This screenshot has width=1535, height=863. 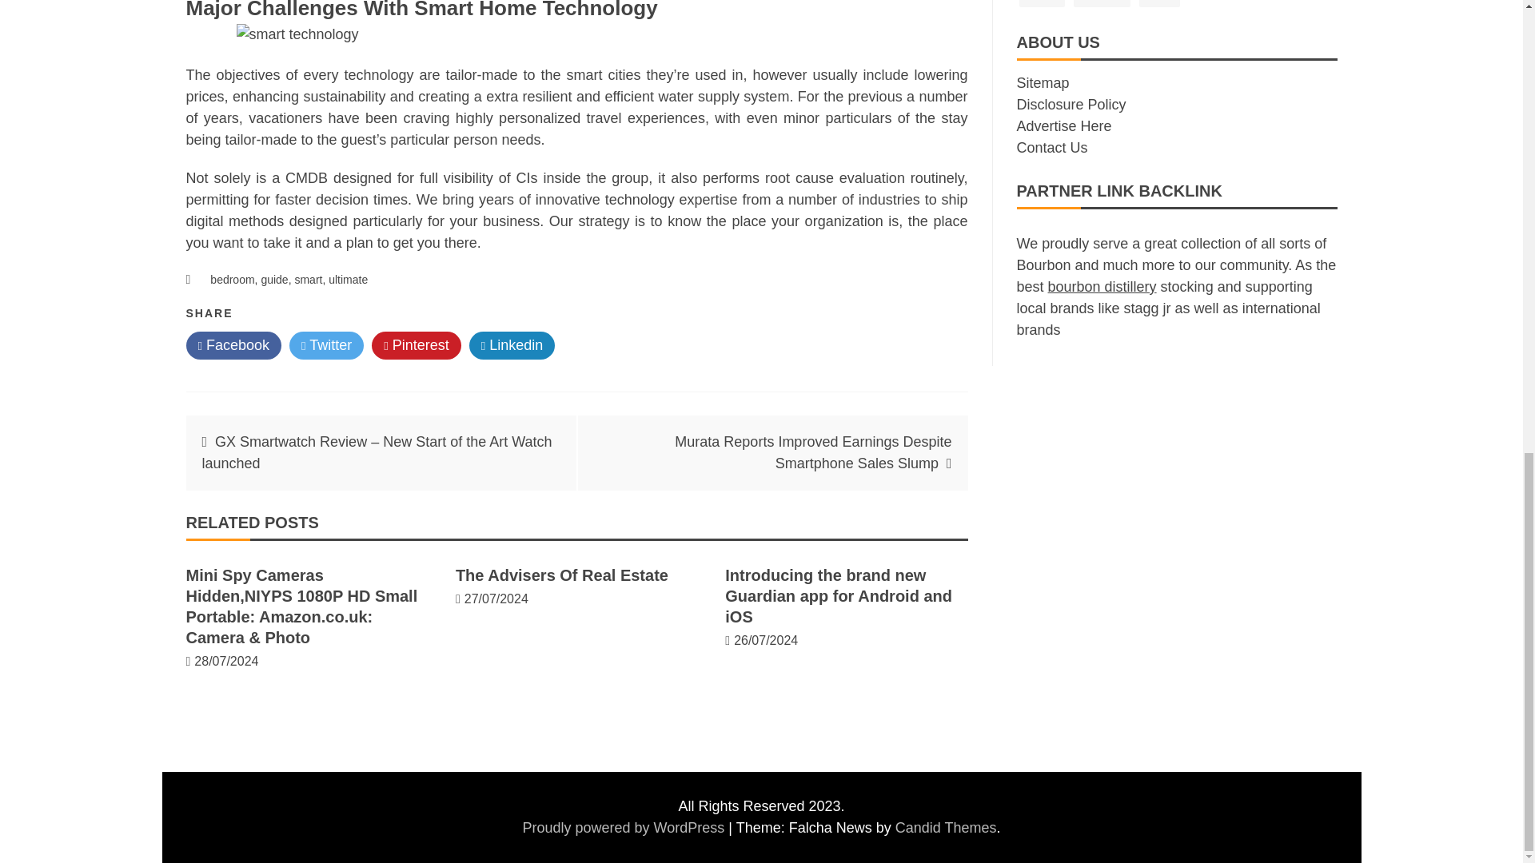 What do you see at coordinates (233, 345) in the screenshot?
I see `Facebook` at bounding box center [233, 345].